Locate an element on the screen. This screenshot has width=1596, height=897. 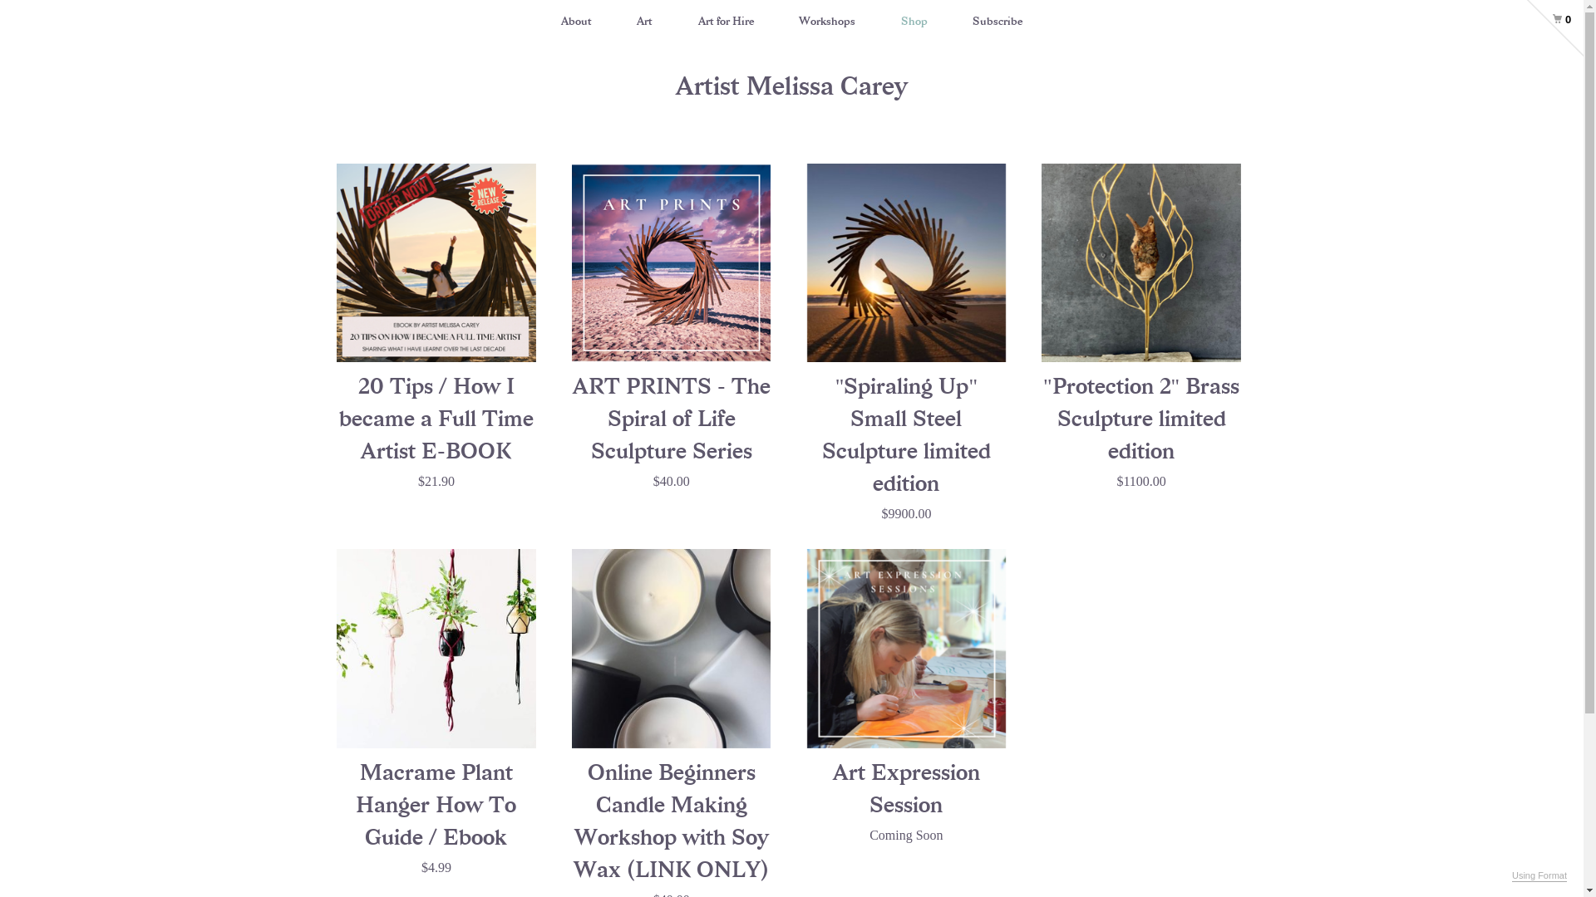
20 Tips / How I became a Full Time Artist E-BOOK
$21.90 is located at coordinates (436, 327).